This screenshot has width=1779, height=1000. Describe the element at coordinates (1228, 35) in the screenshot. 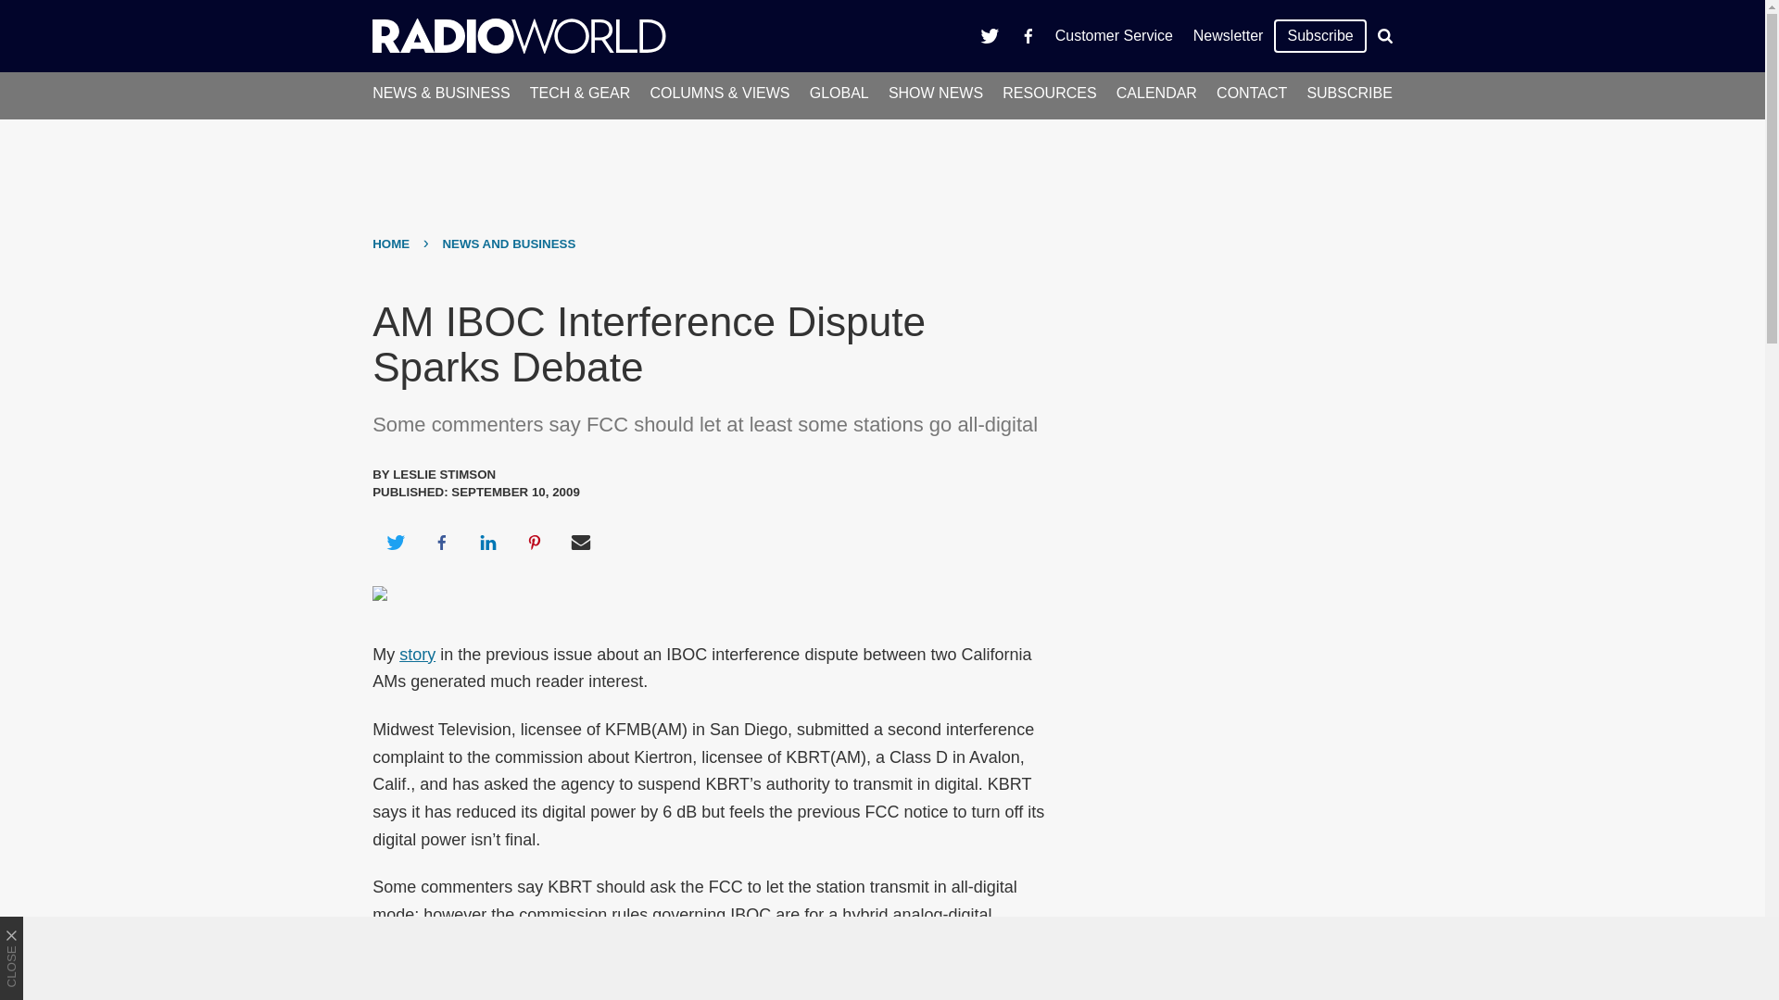

I see `Newsletter` at that location.